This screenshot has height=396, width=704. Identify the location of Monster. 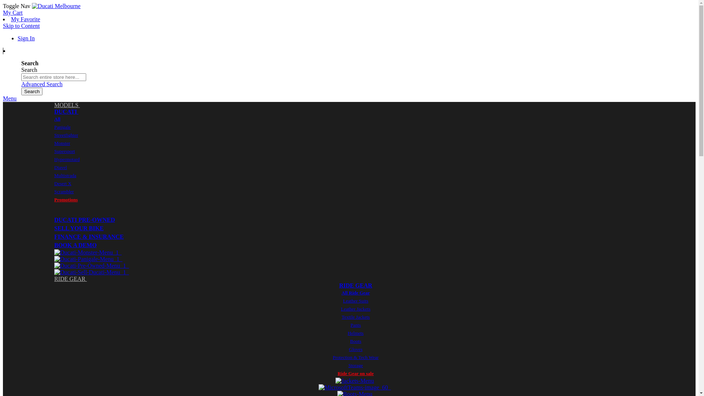
(62, 143).